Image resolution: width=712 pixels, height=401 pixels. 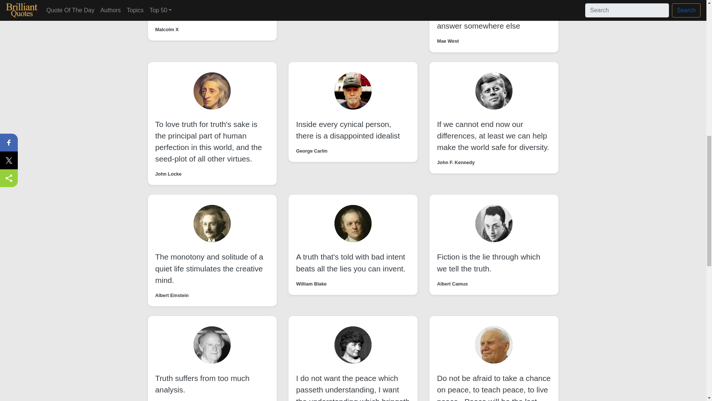 I want to click on Mae West, so click(x=448, y=41).